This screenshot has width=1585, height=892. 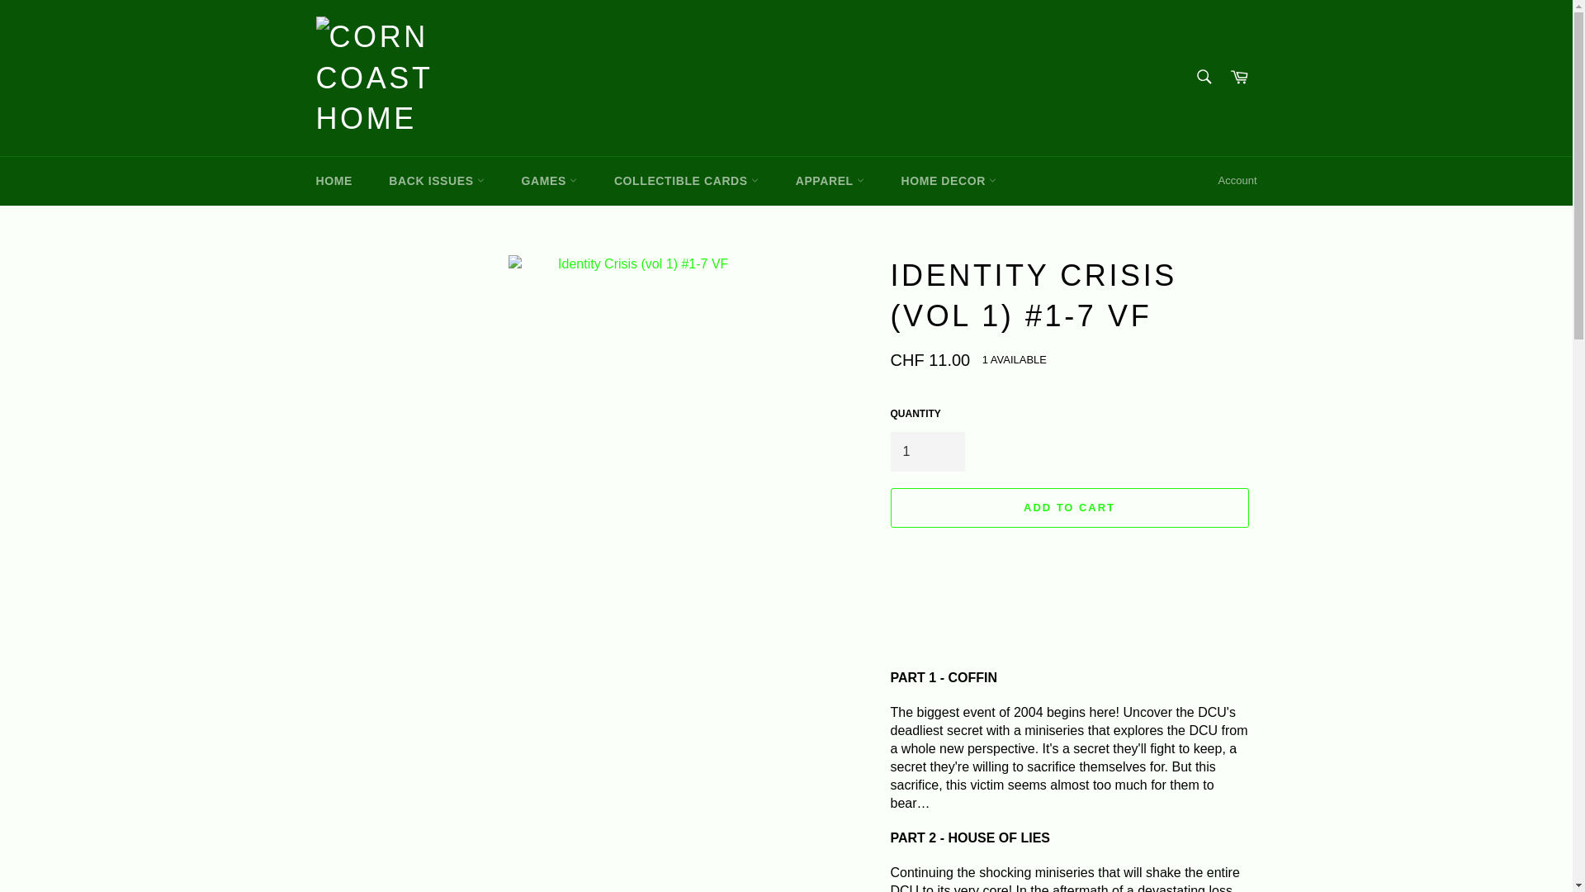 What do you see at coordinates (926, 451) in the screenshot?
I see `1` at bounding box center [926, 451].